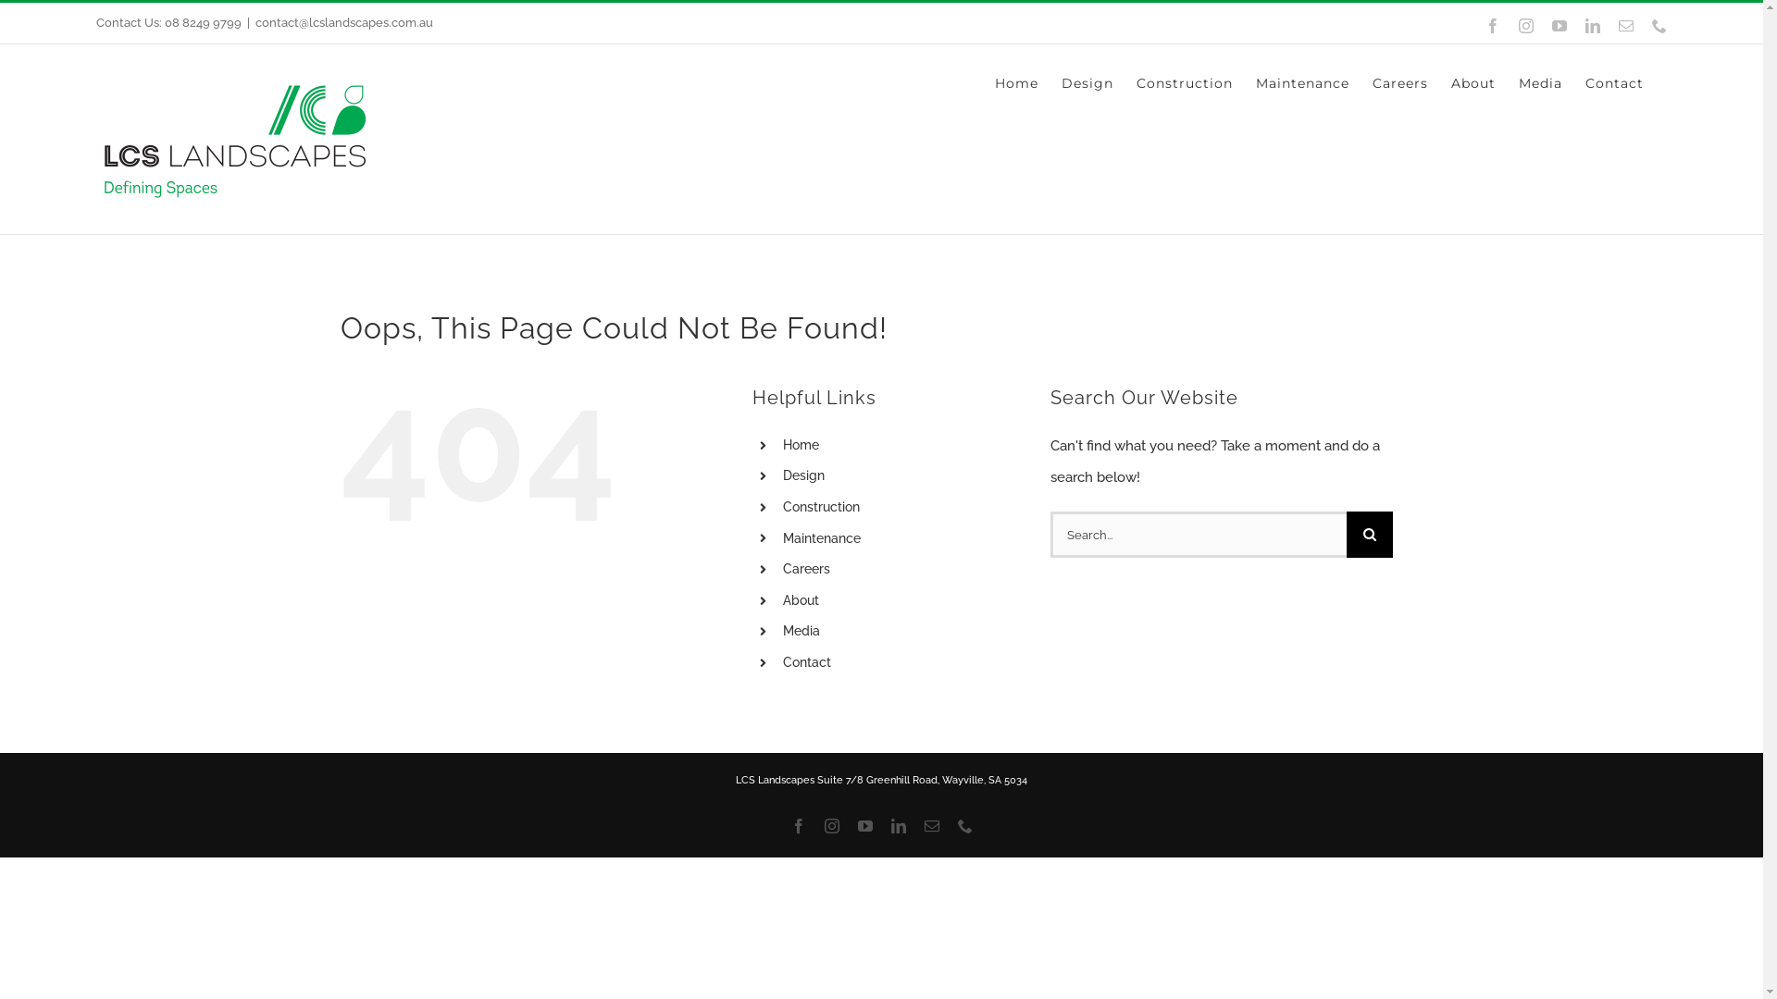  What do you see at coordinates (802, 631) in the screenshot?
I see `Media` at bounding box center [802, 631].